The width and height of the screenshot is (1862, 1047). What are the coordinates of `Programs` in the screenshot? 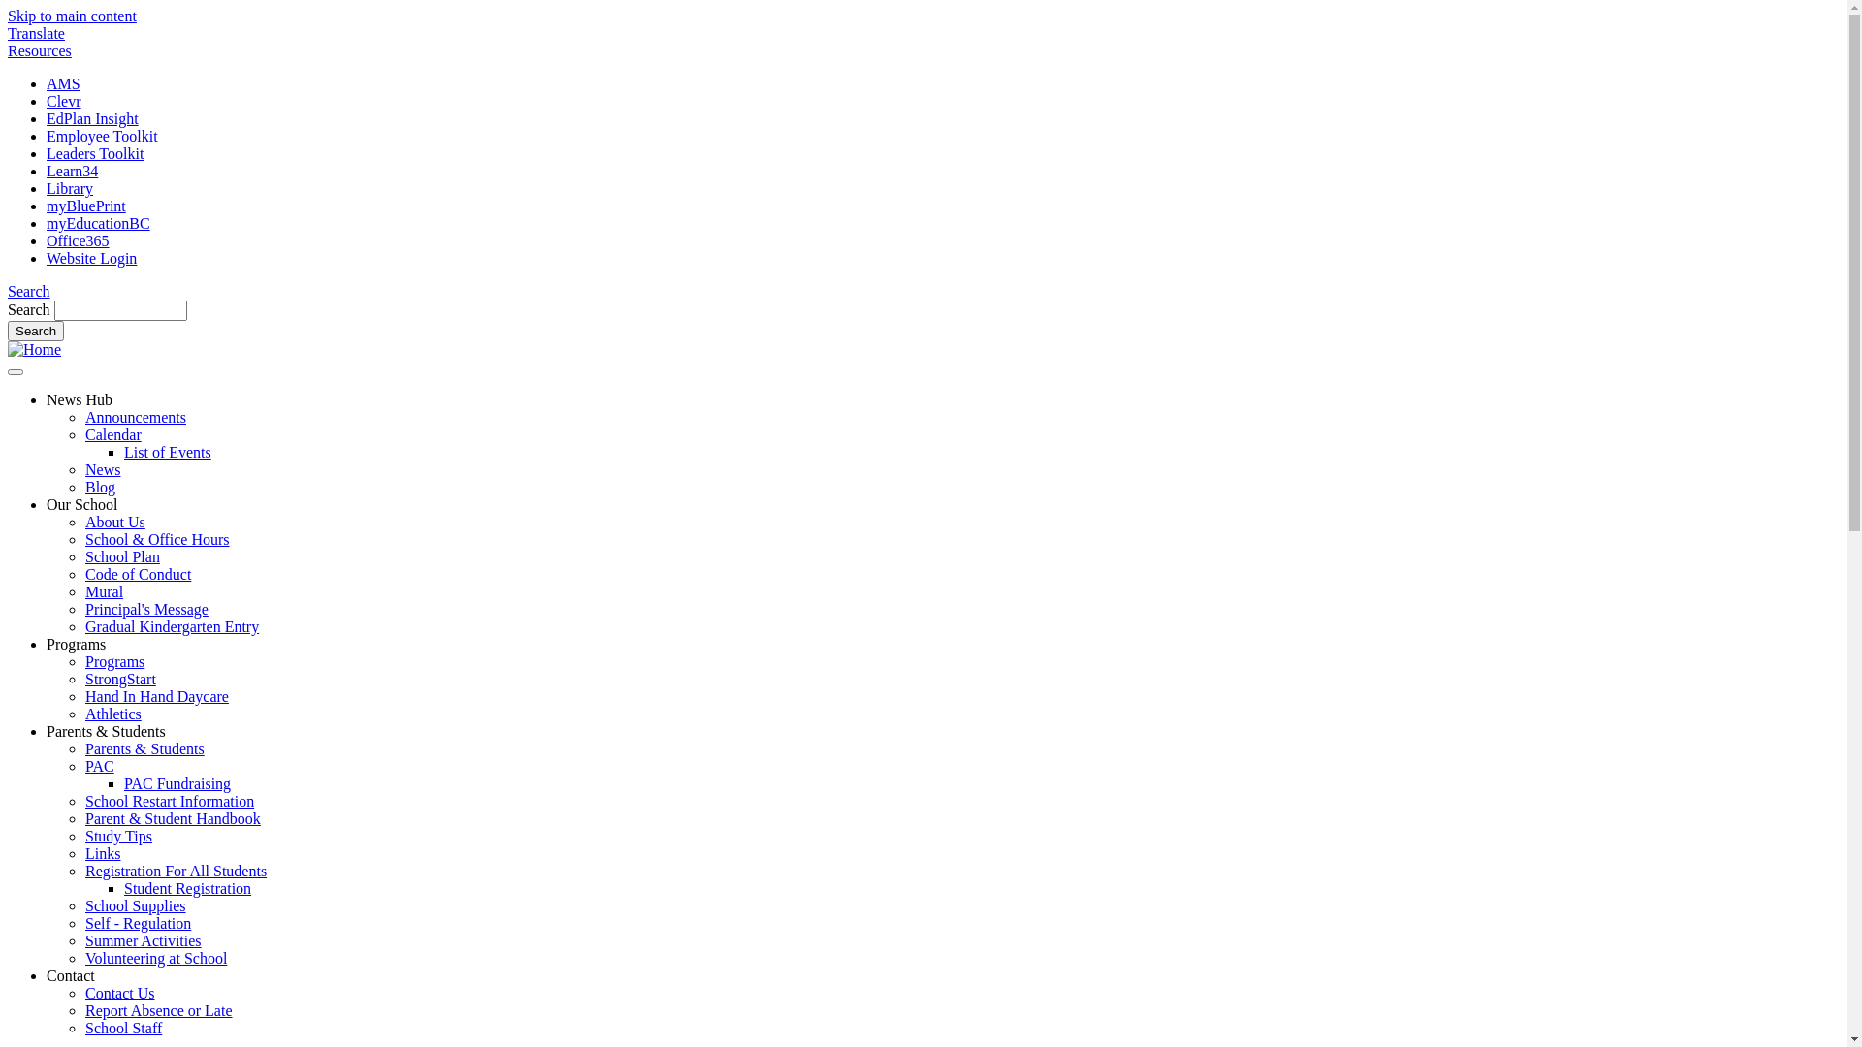 It's located at (114, 661).